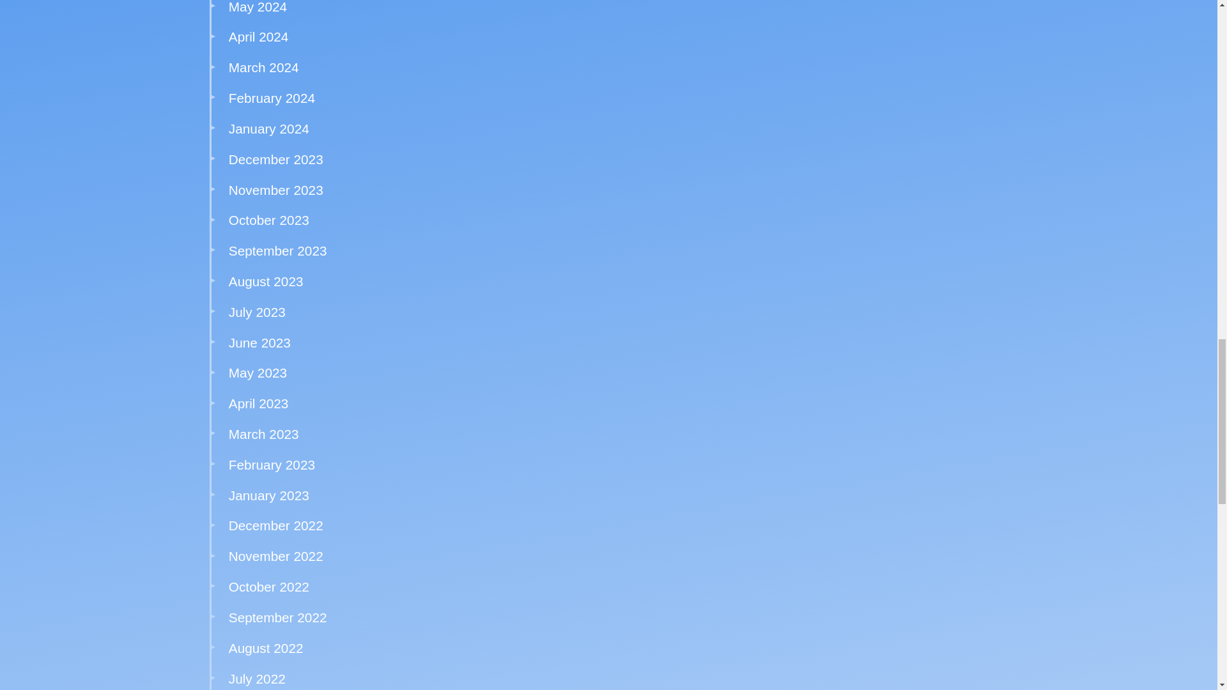  What do you see at coordinates (257, 312) in the screenshot?
I see `July 2023` at bounding box center [257, 312].